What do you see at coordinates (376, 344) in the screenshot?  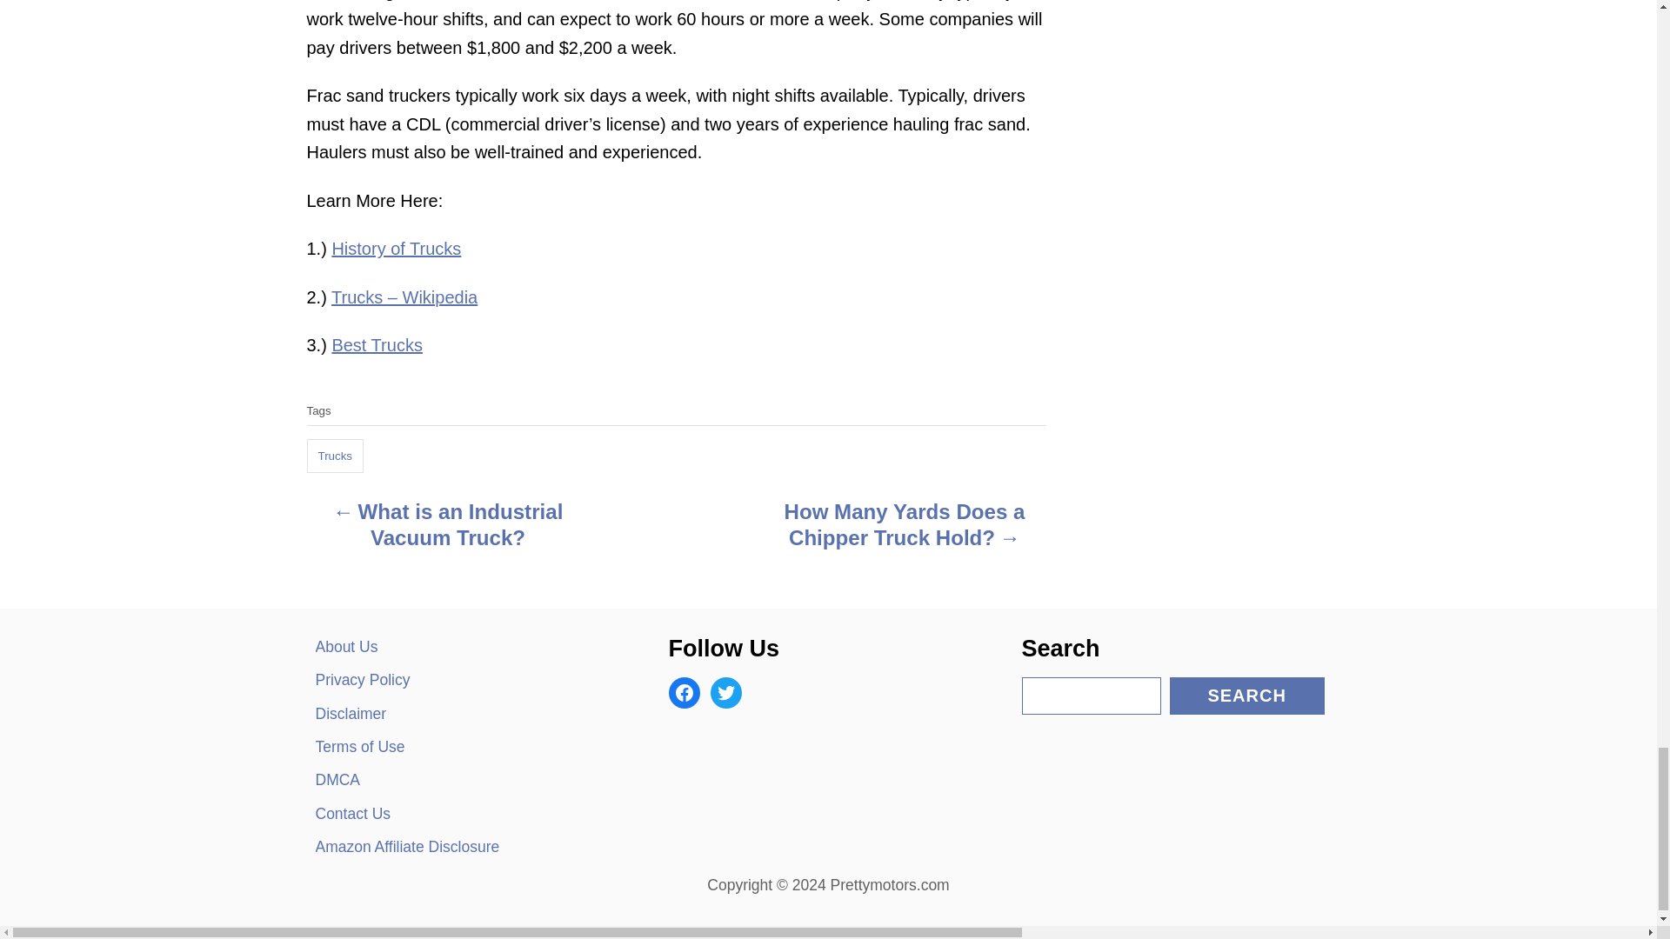 I see `Best Trucks` at bounding box center [376, 344].